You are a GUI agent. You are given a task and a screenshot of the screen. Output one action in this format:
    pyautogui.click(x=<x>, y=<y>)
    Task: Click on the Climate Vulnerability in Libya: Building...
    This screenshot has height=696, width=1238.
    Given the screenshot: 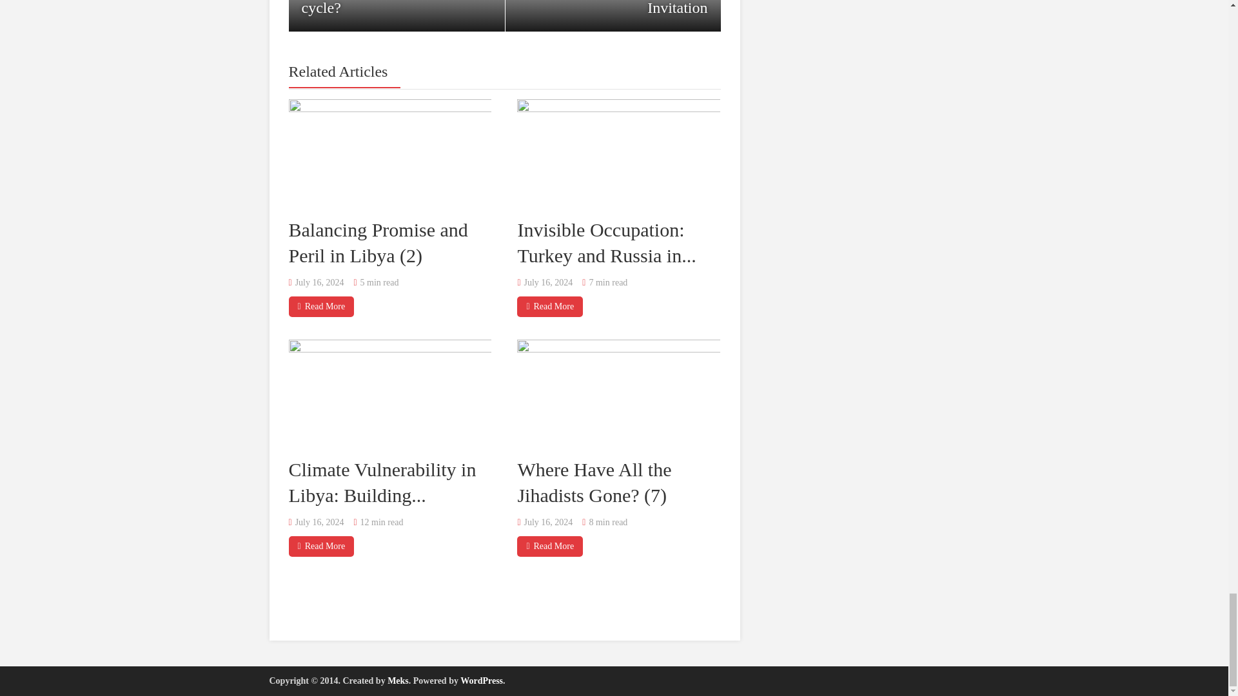 What is the action you would take?
    pyautogui.click(x=382, y=482)
    